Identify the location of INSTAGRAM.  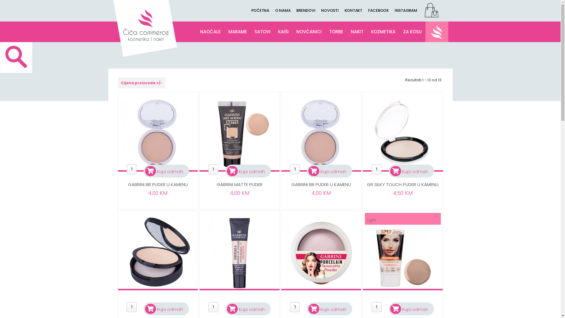
(406, 11).